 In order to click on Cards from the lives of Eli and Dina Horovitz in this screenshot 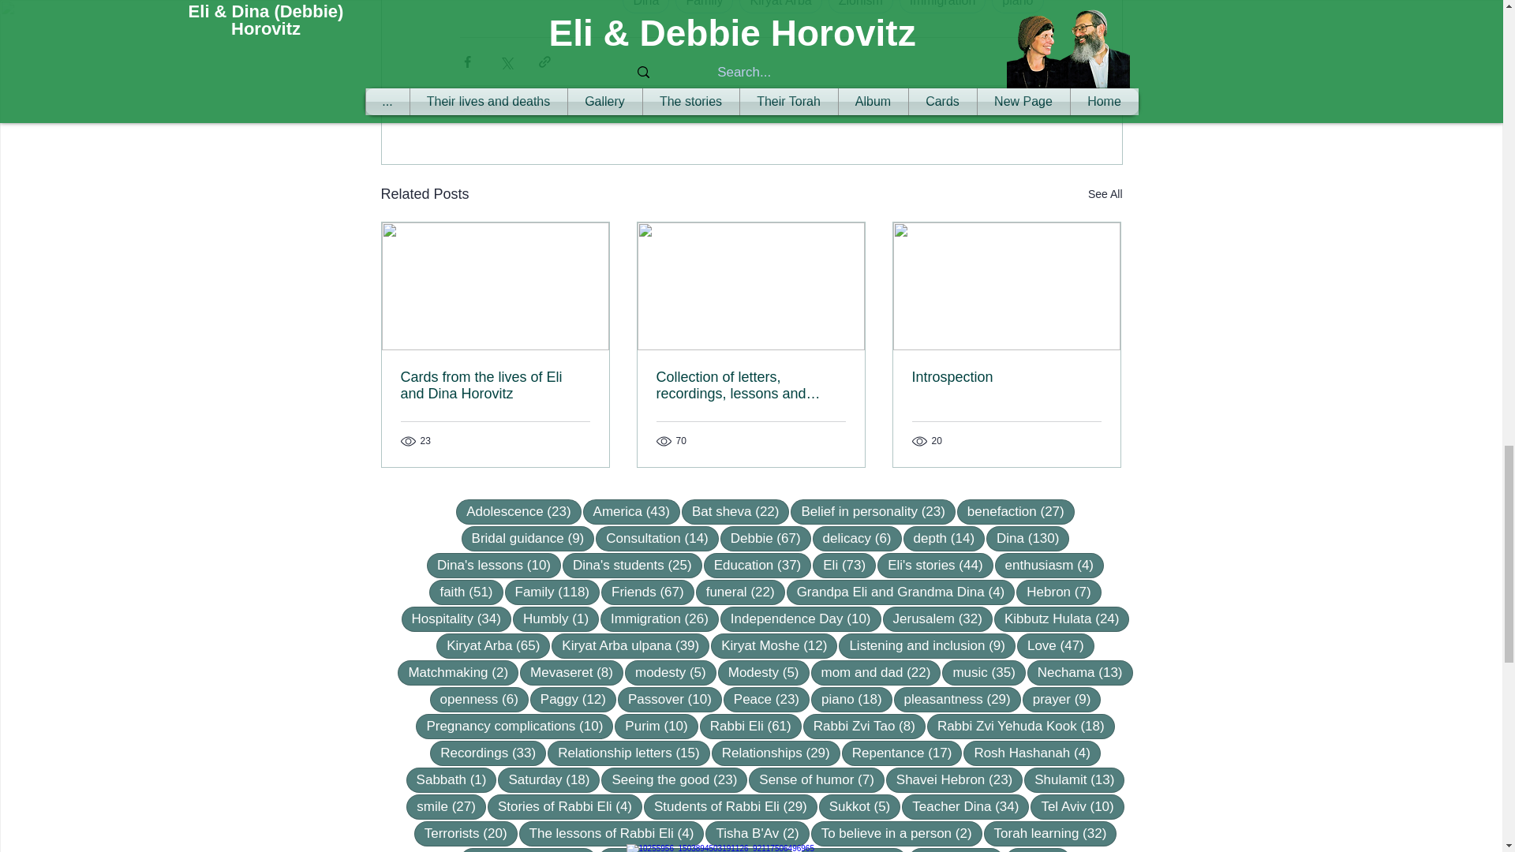, I will do `click(496, 385)`.